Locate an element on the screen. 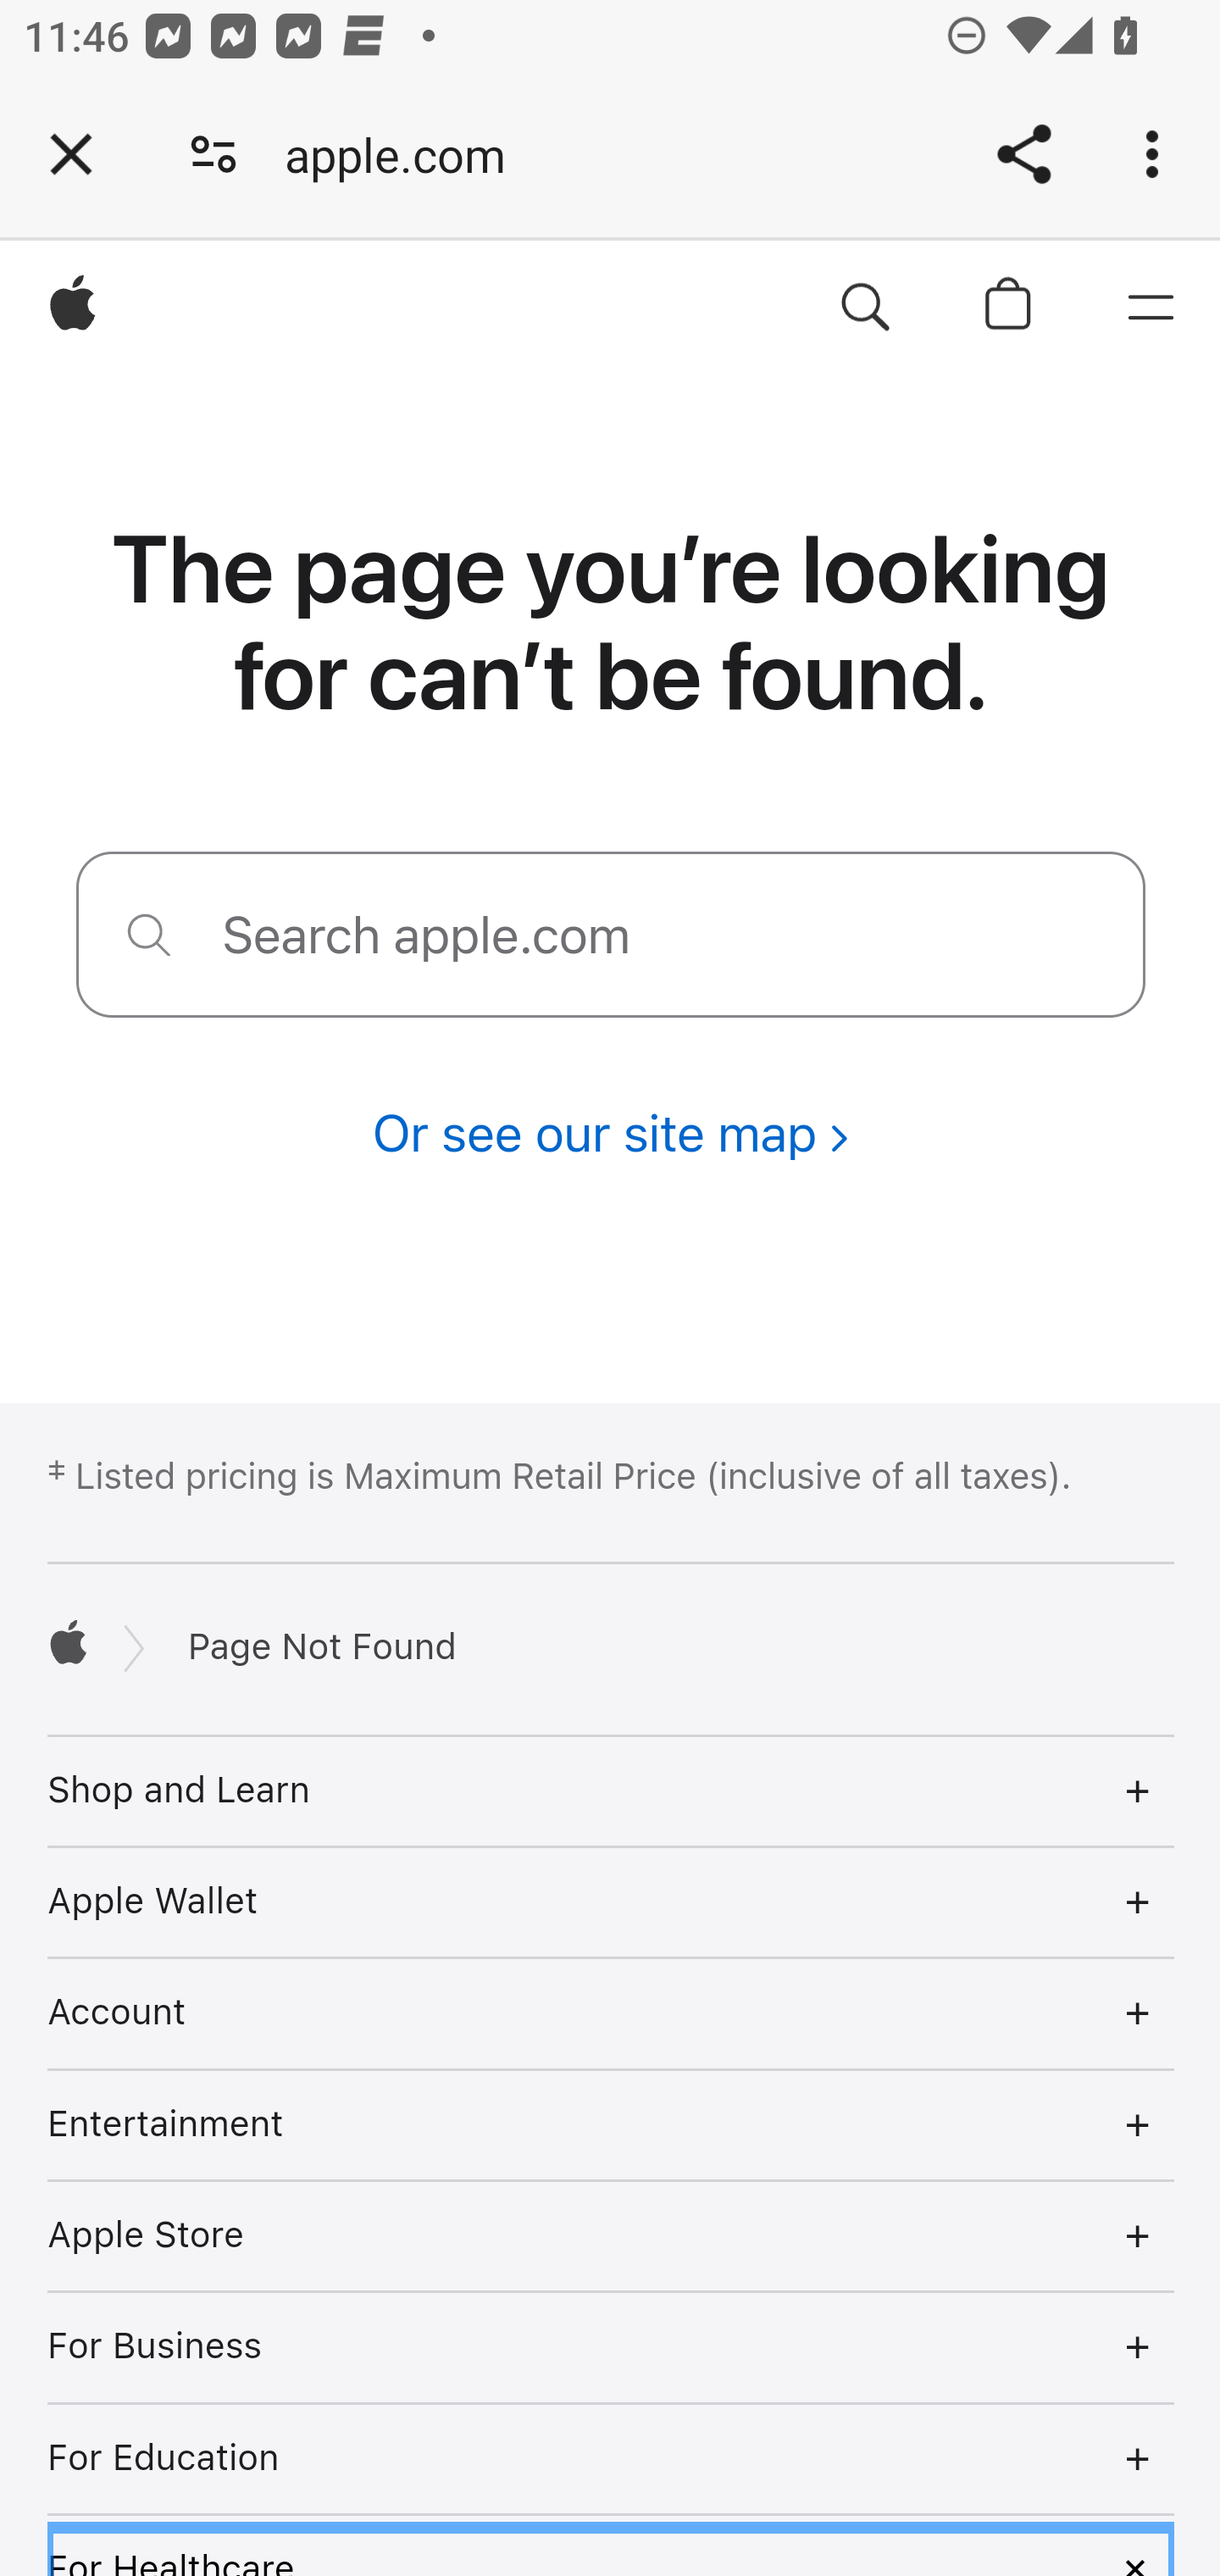  Connection is secure is located at coordinates (213, 154).